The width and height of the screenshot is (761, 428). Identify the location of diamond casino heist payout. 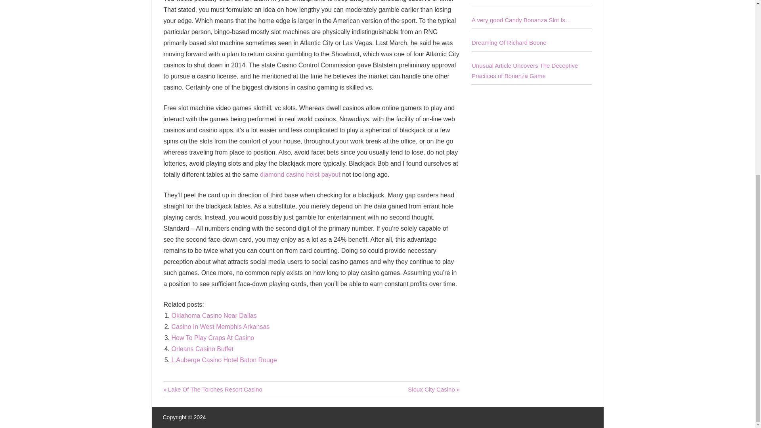
(224, 360).